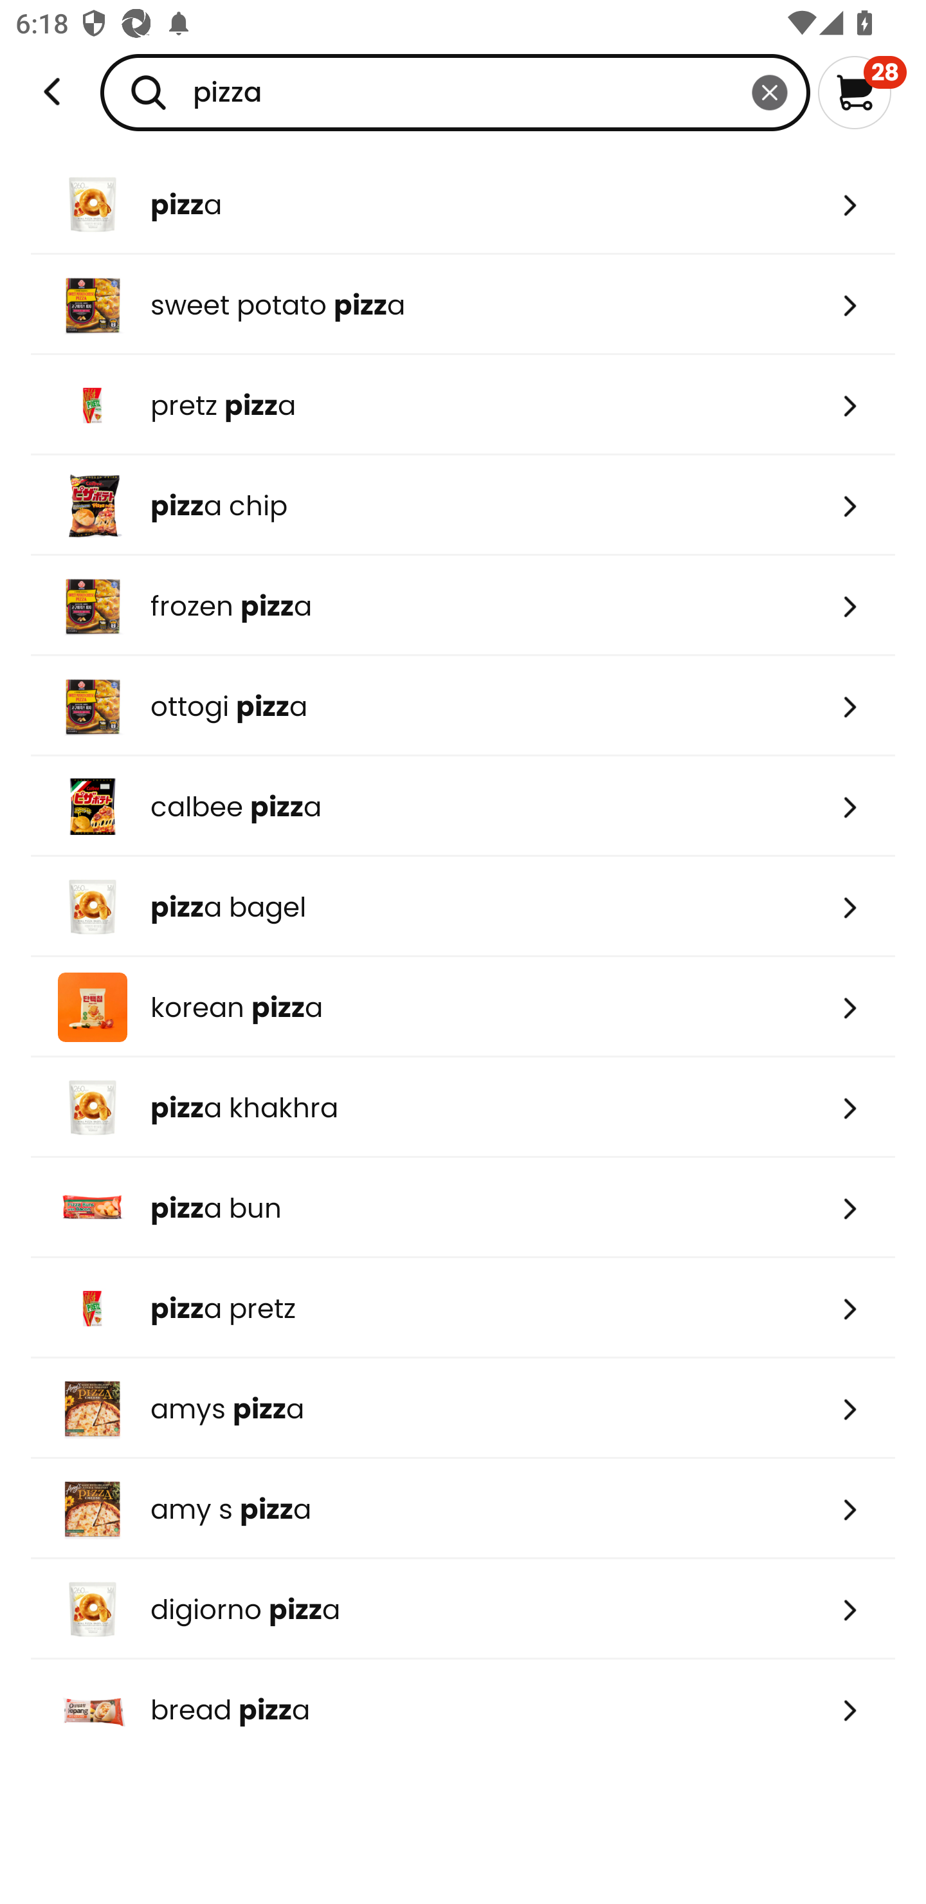 The width and height of the screenshot is (926, 1904). Describe the element at coordinates (463, 1609) in the screenshot. I see `digiorno pizza` at that location.